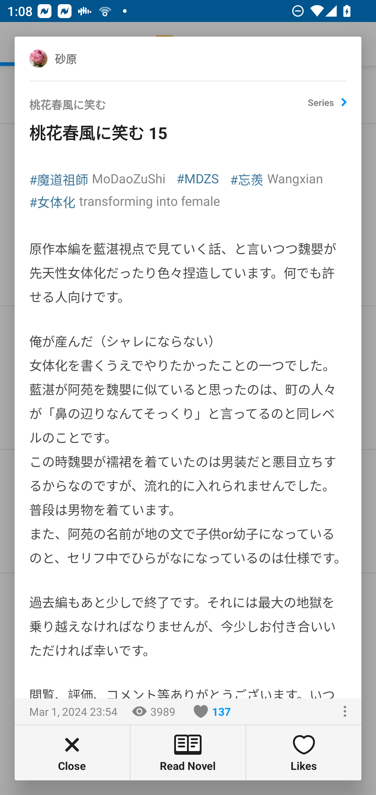 The width and height of the screenshot is (376, 795). I want to click on #MDZS, so click(198, 178).